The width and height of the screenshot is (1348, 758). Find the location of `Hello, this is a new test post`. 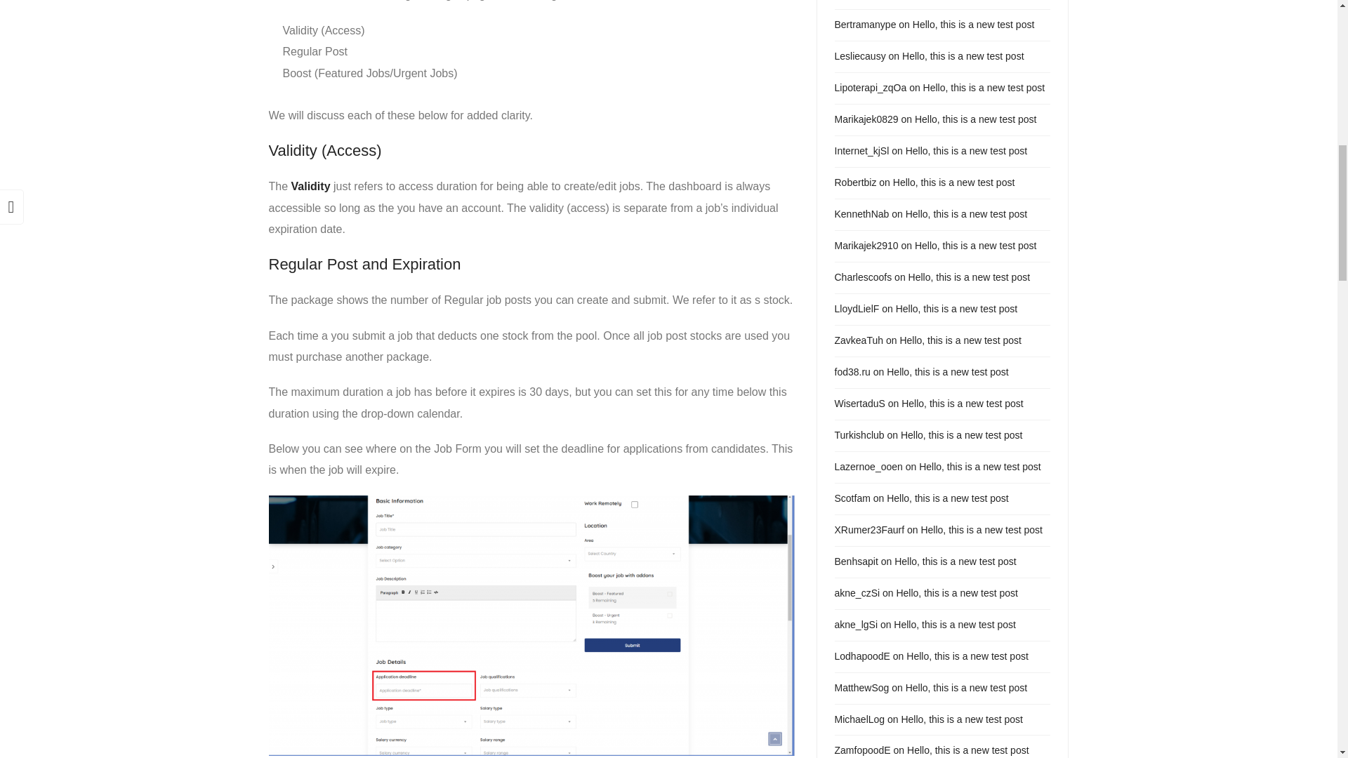

Hello, this is a new test post is located at coordinates (976, 246).